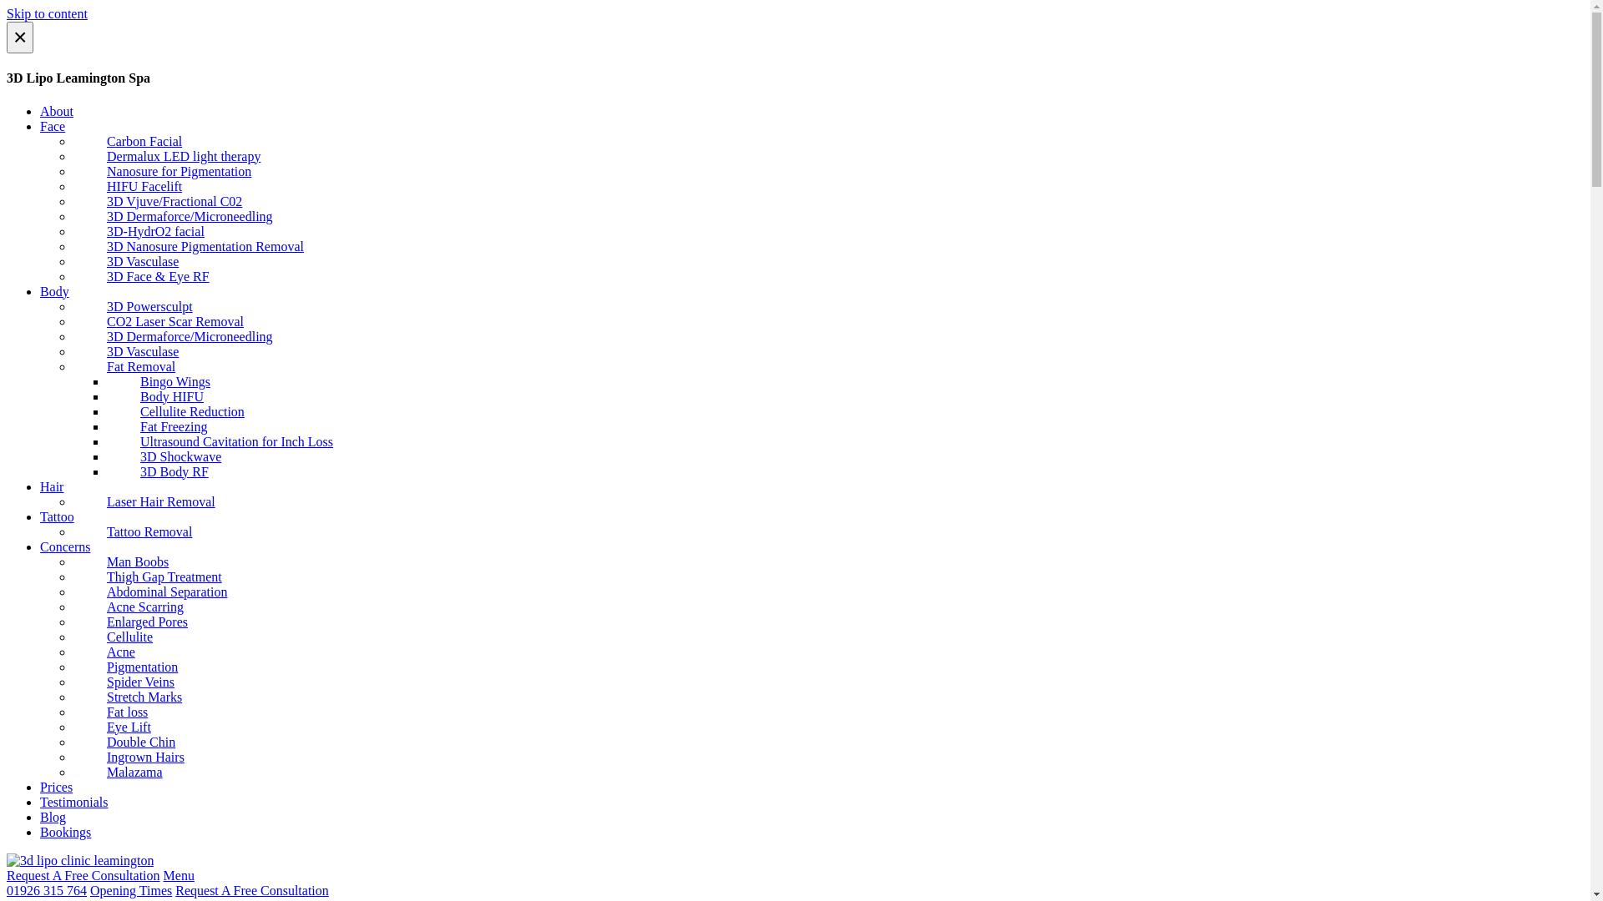  I want to click on Fat Freezing, so click(157, 427).